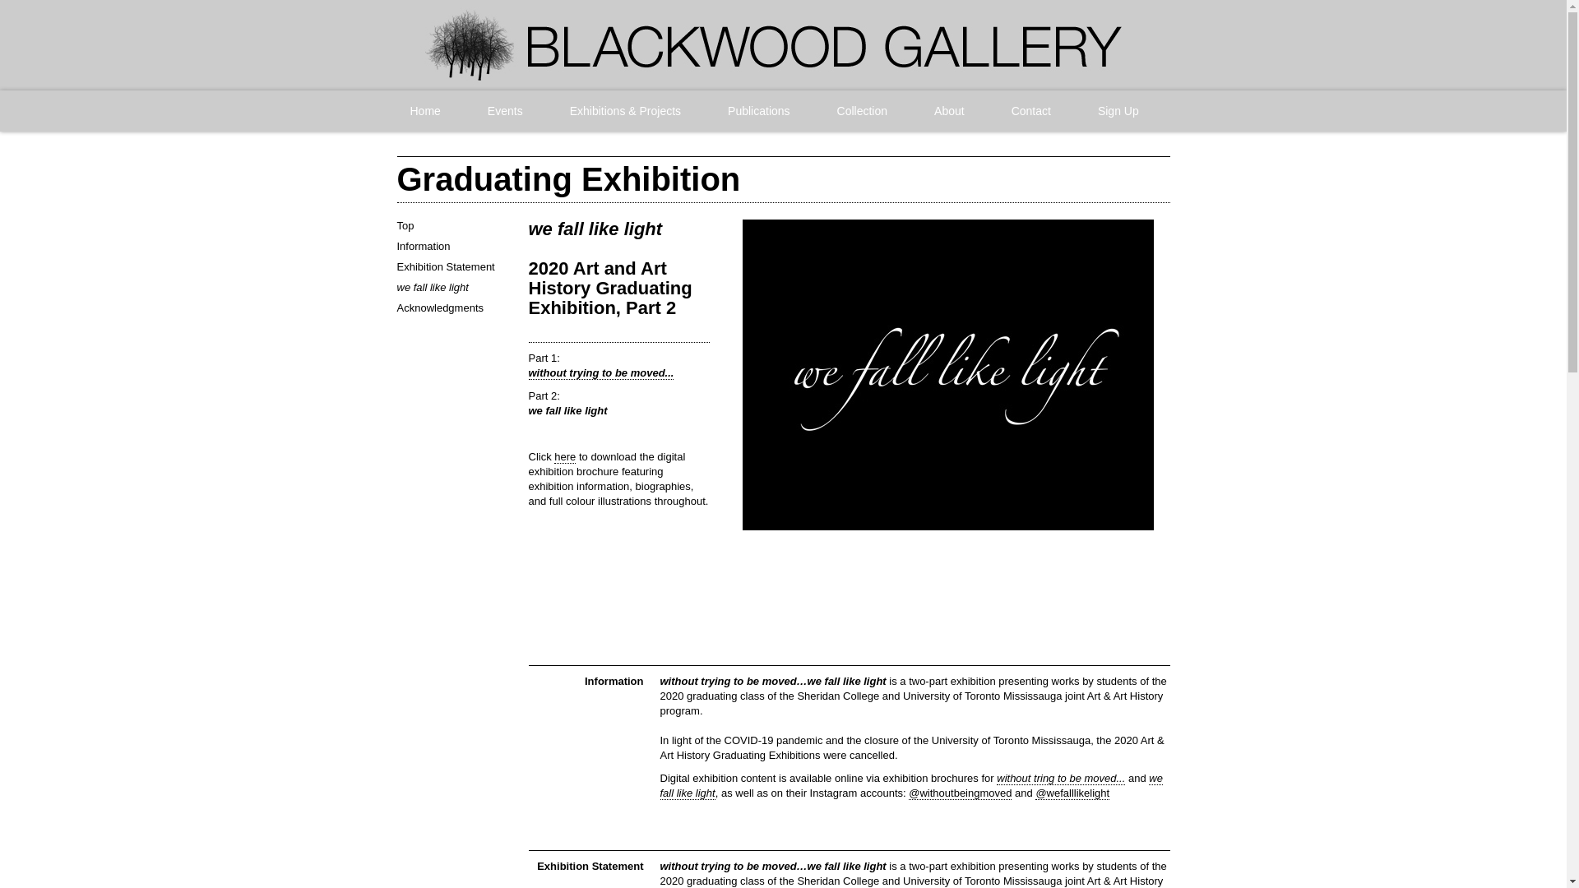 The image size is (1579, 888). Describe the element at coordinates (446, 266) in the screenshot. I see `Exhibition Statement` at that location.